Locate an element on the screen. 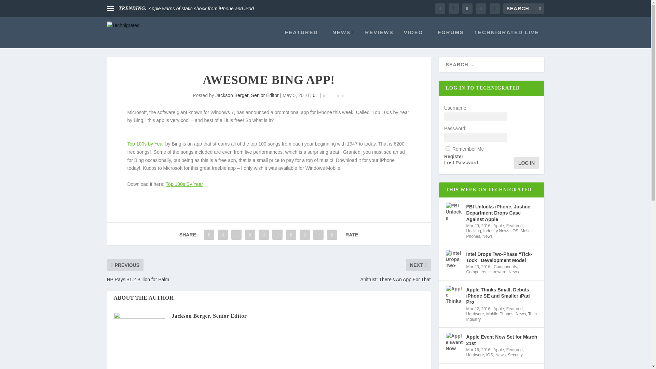 This screenshot has height=369, width=656. Search for: is located at coordinates (523, 8).